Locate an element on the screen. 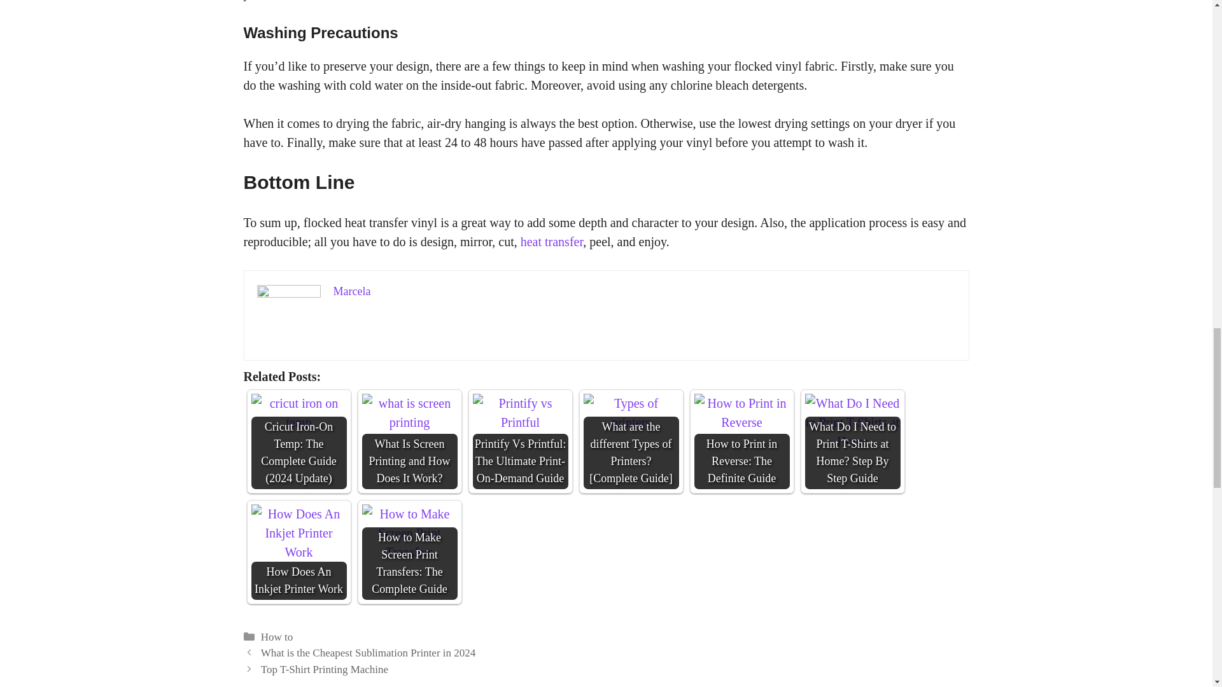 The height and width of the screenshot is (687, 1222). Printify Vs Printful: The Ultimate Print-On-Demand Guide is located at coordinates (519, 441).